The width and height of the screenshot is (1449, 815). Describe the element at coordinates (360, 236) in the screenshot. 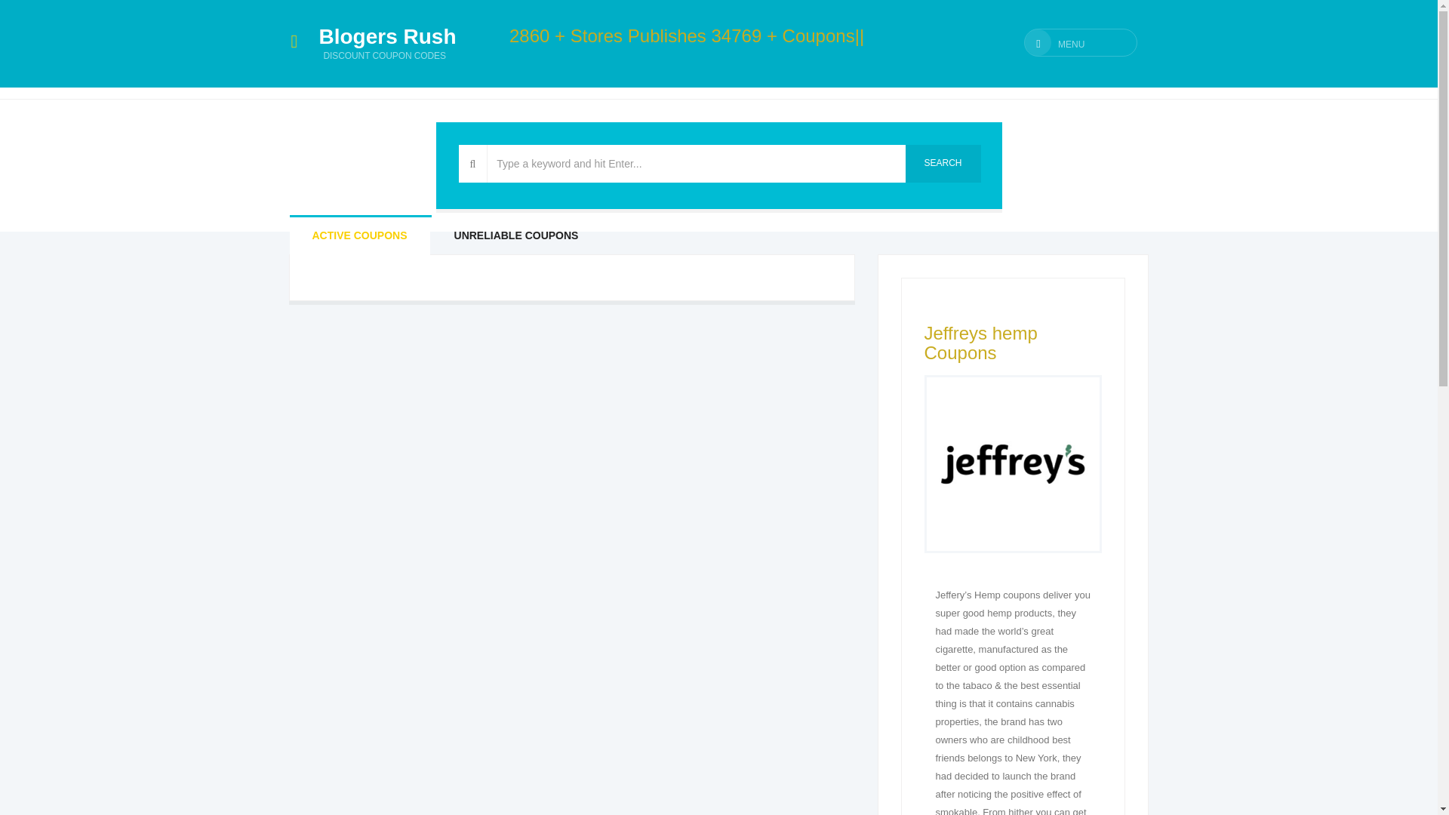

I see `ACTIVE COUPONS` at that location.